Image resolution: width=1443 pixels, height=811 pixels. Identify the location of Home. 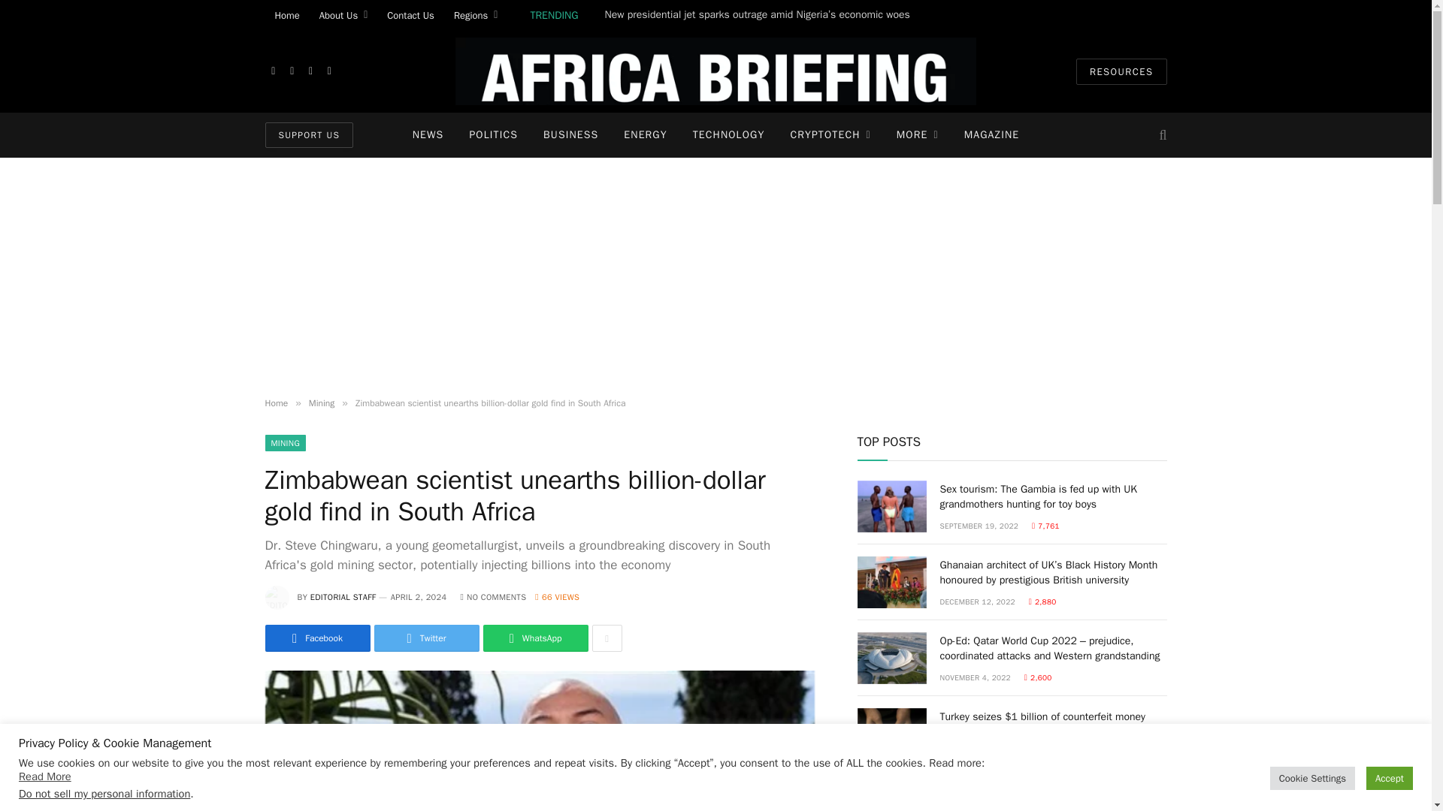
(286, 15).